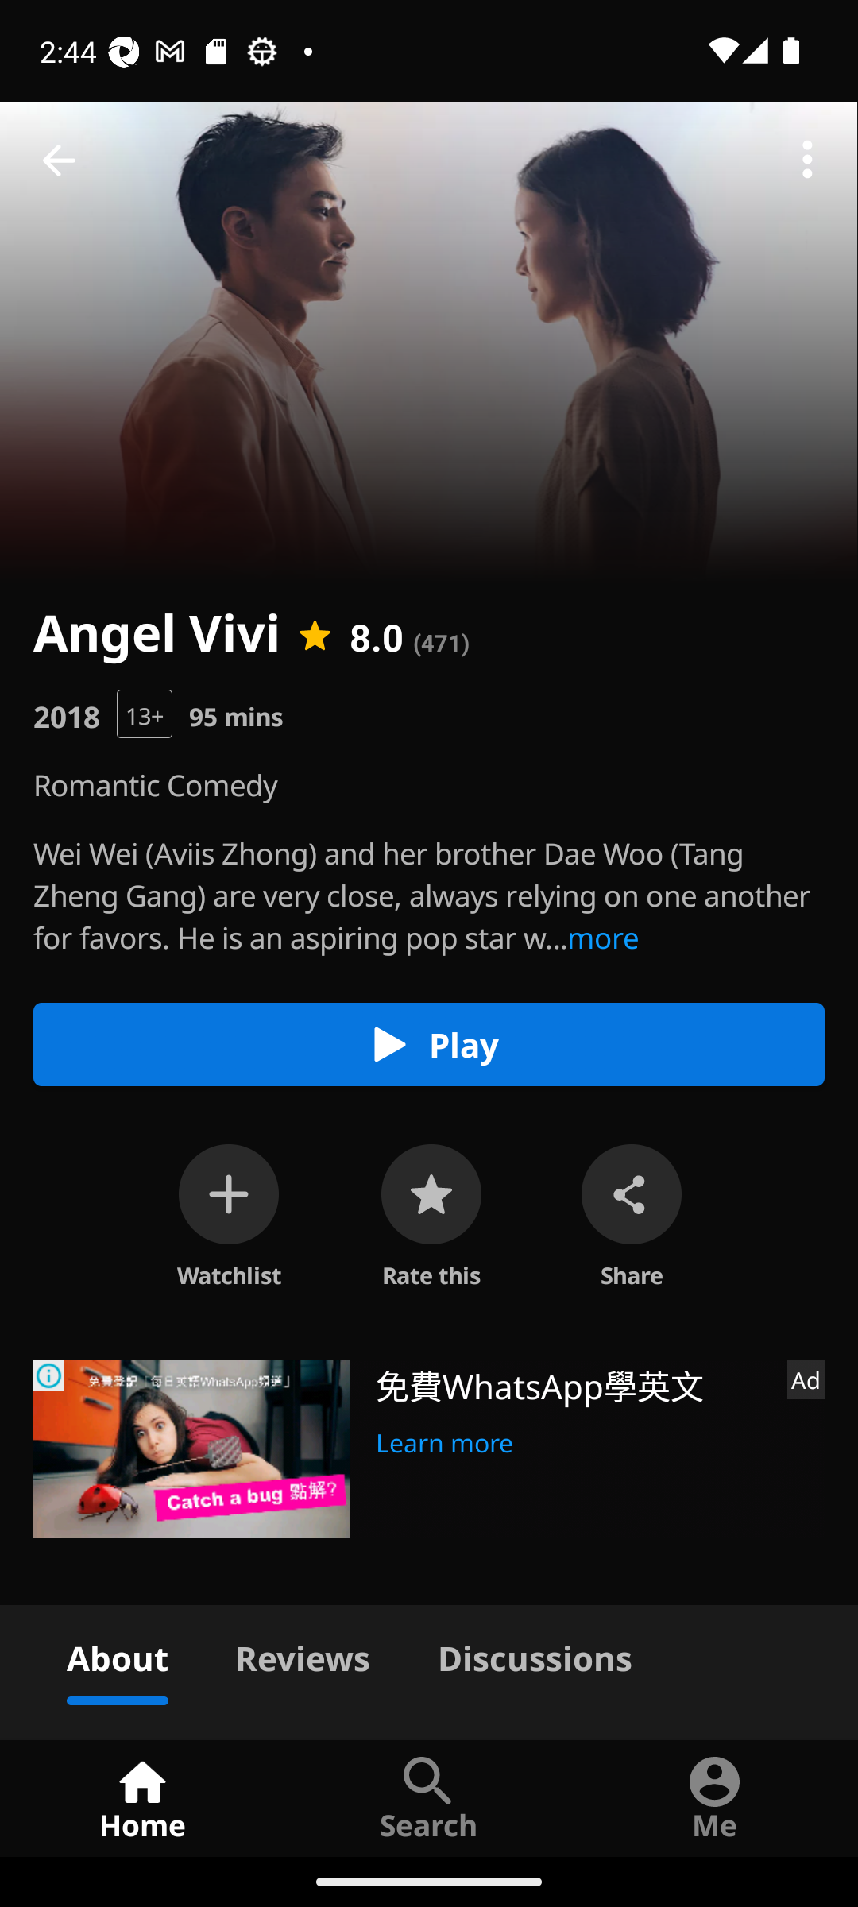 This screenshot has height=1907, width=858. What do you see at coordinates (302, 1654) in the screenshot?
I see `Reviews` at bounding box center [302, 1654].